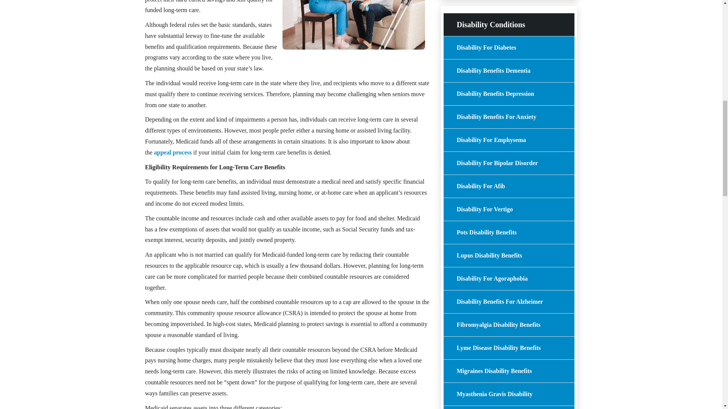 The image size is (728, 409). I want to click on Disability For Bipolar Disorder, so click(509, 163).